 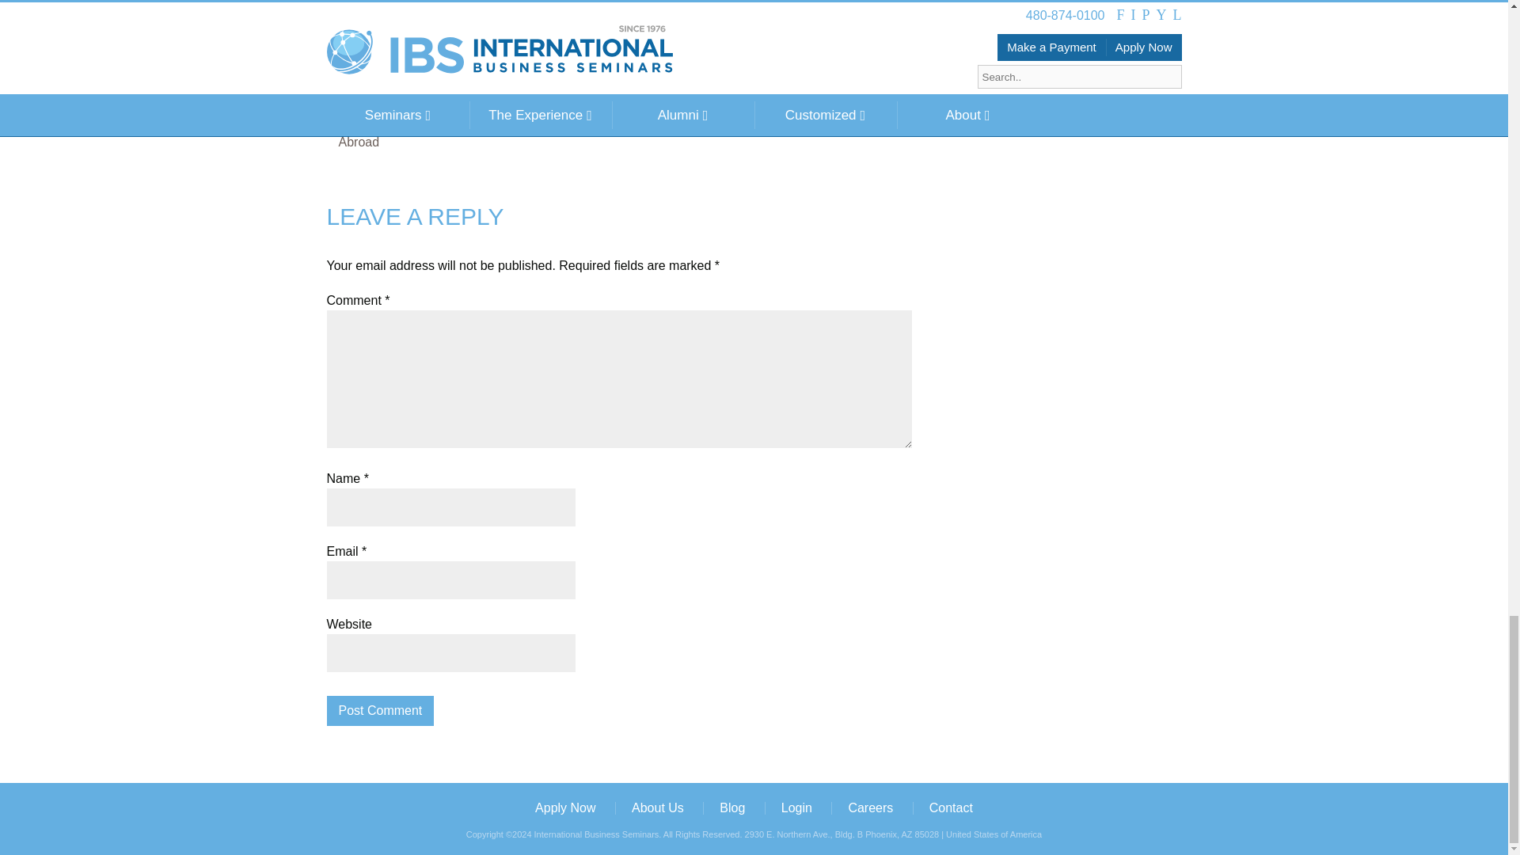 What do you see at coordinates (499, 67) in the screenshot?
I see `Avoid These 3 Costly Money Mistakes When Traveling Abroad` at bounding box center [499, 67].